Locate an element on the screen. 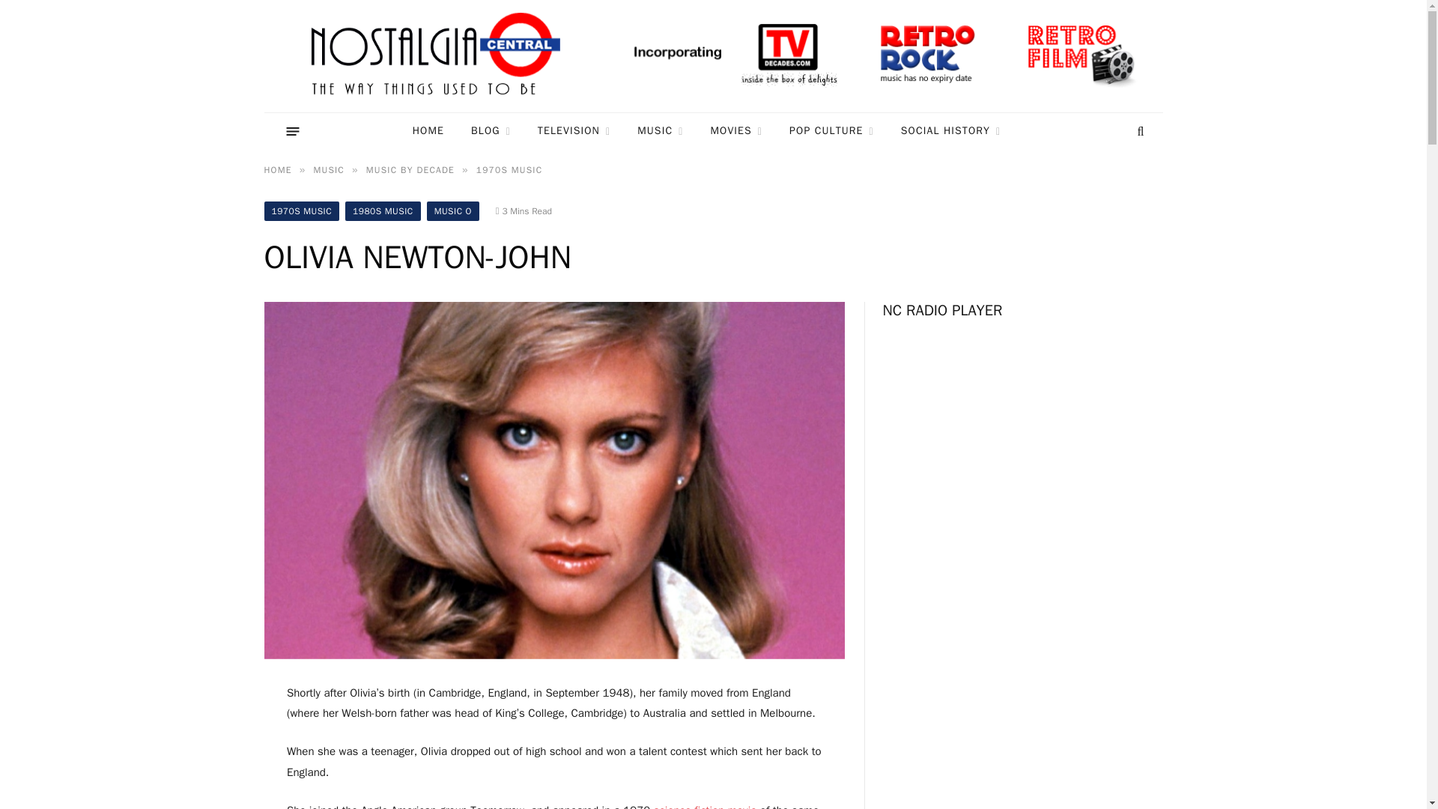  BLOG is located at coordinates (491, 131).